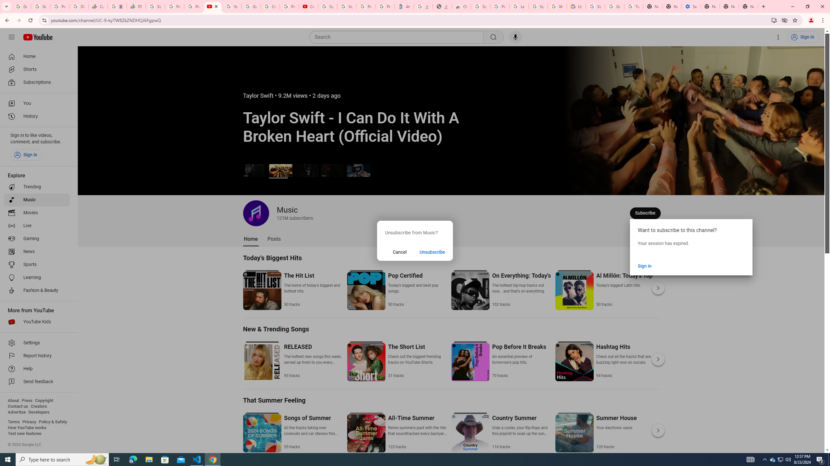 This screenshot has width=830, height=466. Describe the element at coordinates (595, 6) in the screenshot. I see `Sign in - Google Accounts` at that location.